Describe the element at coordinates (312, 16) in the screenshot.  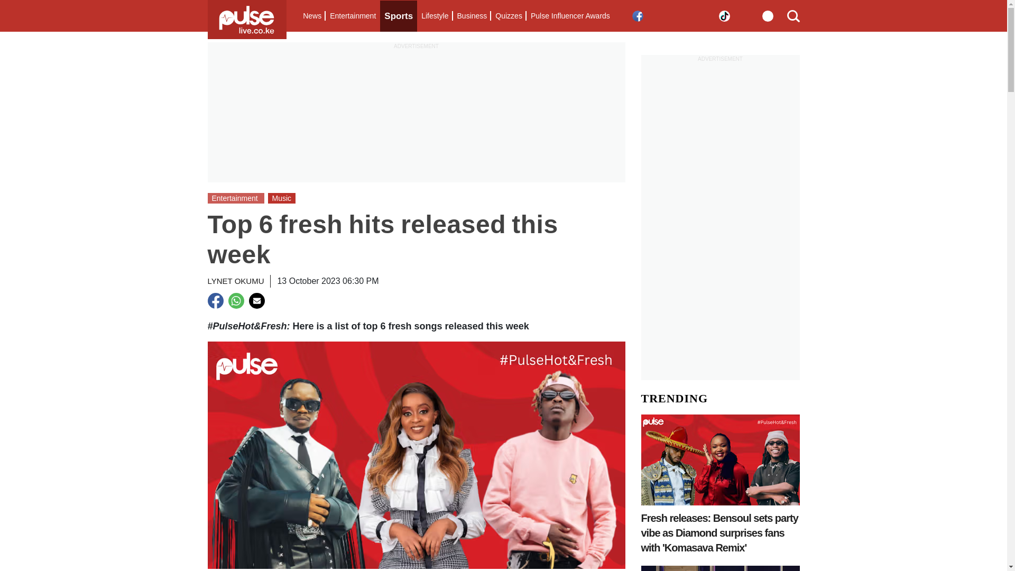
I see `News` at that location.